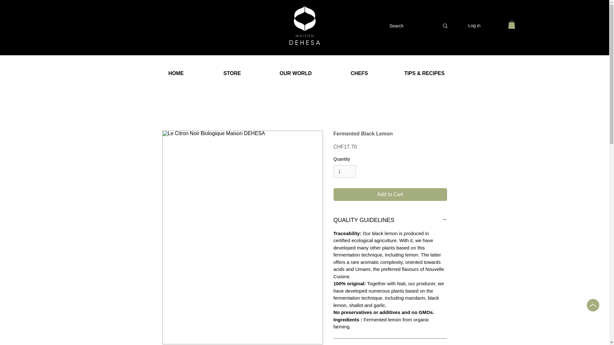 The width and height of the screenshot is (614, 345). What do you see at coordinates (474, 26) in the screenshot?
I see `Log in` at bounding box center [474, 26].